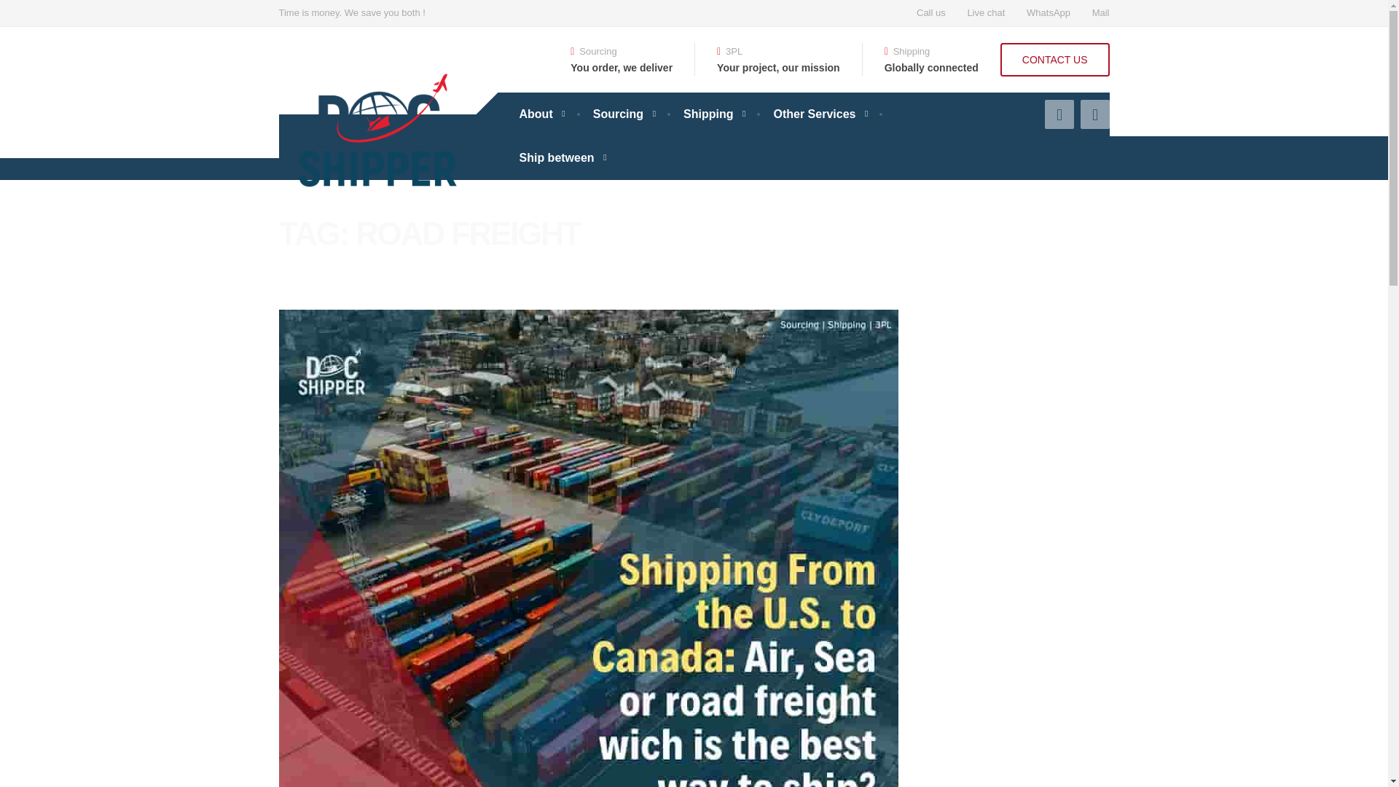  I want to click on Mail, so click(1096, 13).